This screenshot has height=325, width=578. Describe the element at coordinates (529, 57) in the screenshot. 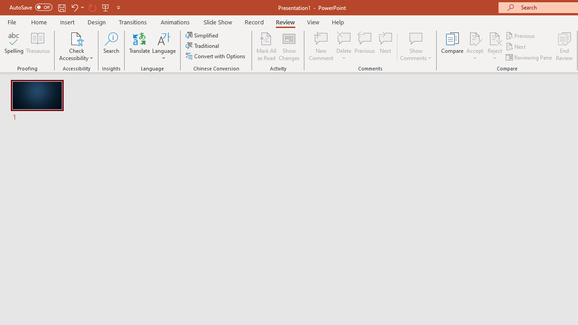

I see `Reviewing Pane` at that location.